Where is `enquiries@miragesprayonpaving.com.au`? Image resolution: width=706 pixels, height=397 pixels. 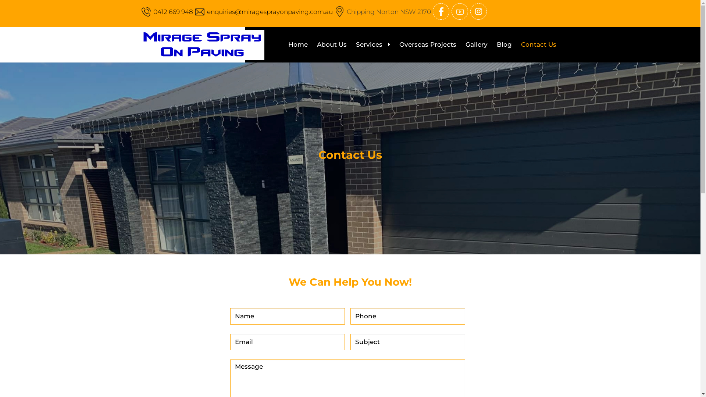 enquiries@miragesprayonpaving.com.au is located at coordinates (270, 12).